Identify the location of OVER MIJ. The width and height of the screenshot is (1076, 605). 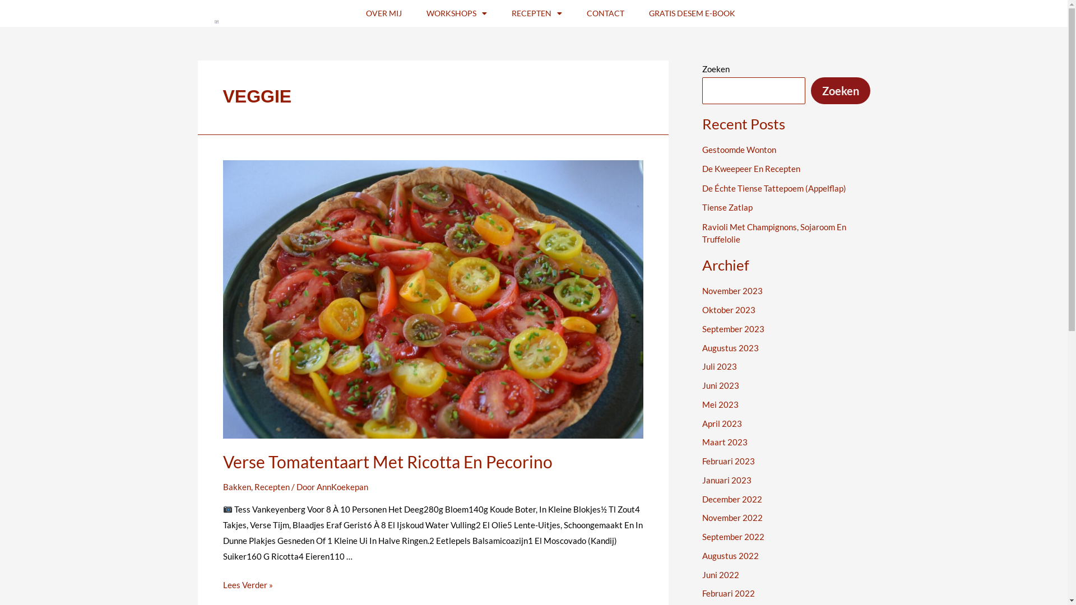
(383, 13).